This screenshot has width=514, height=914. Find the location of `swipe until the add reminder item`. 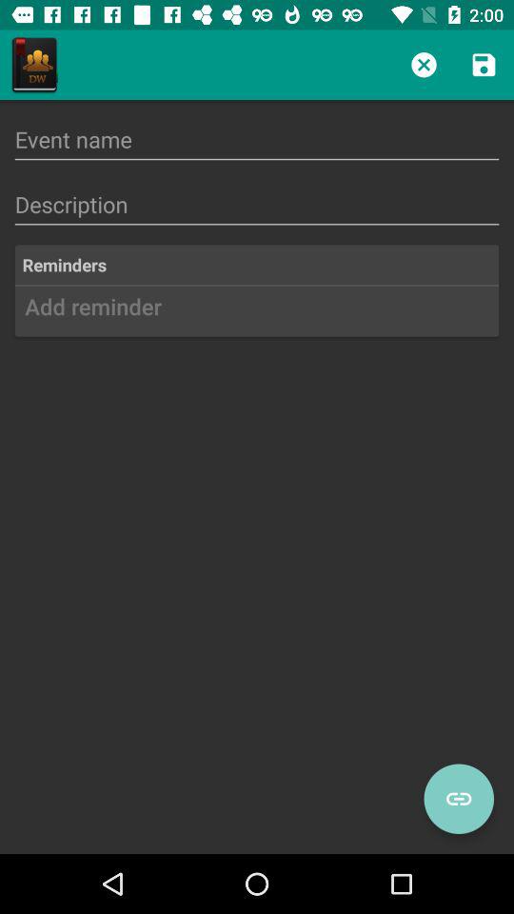

swipe until the add reminder item is located at coordinates (257, 313).